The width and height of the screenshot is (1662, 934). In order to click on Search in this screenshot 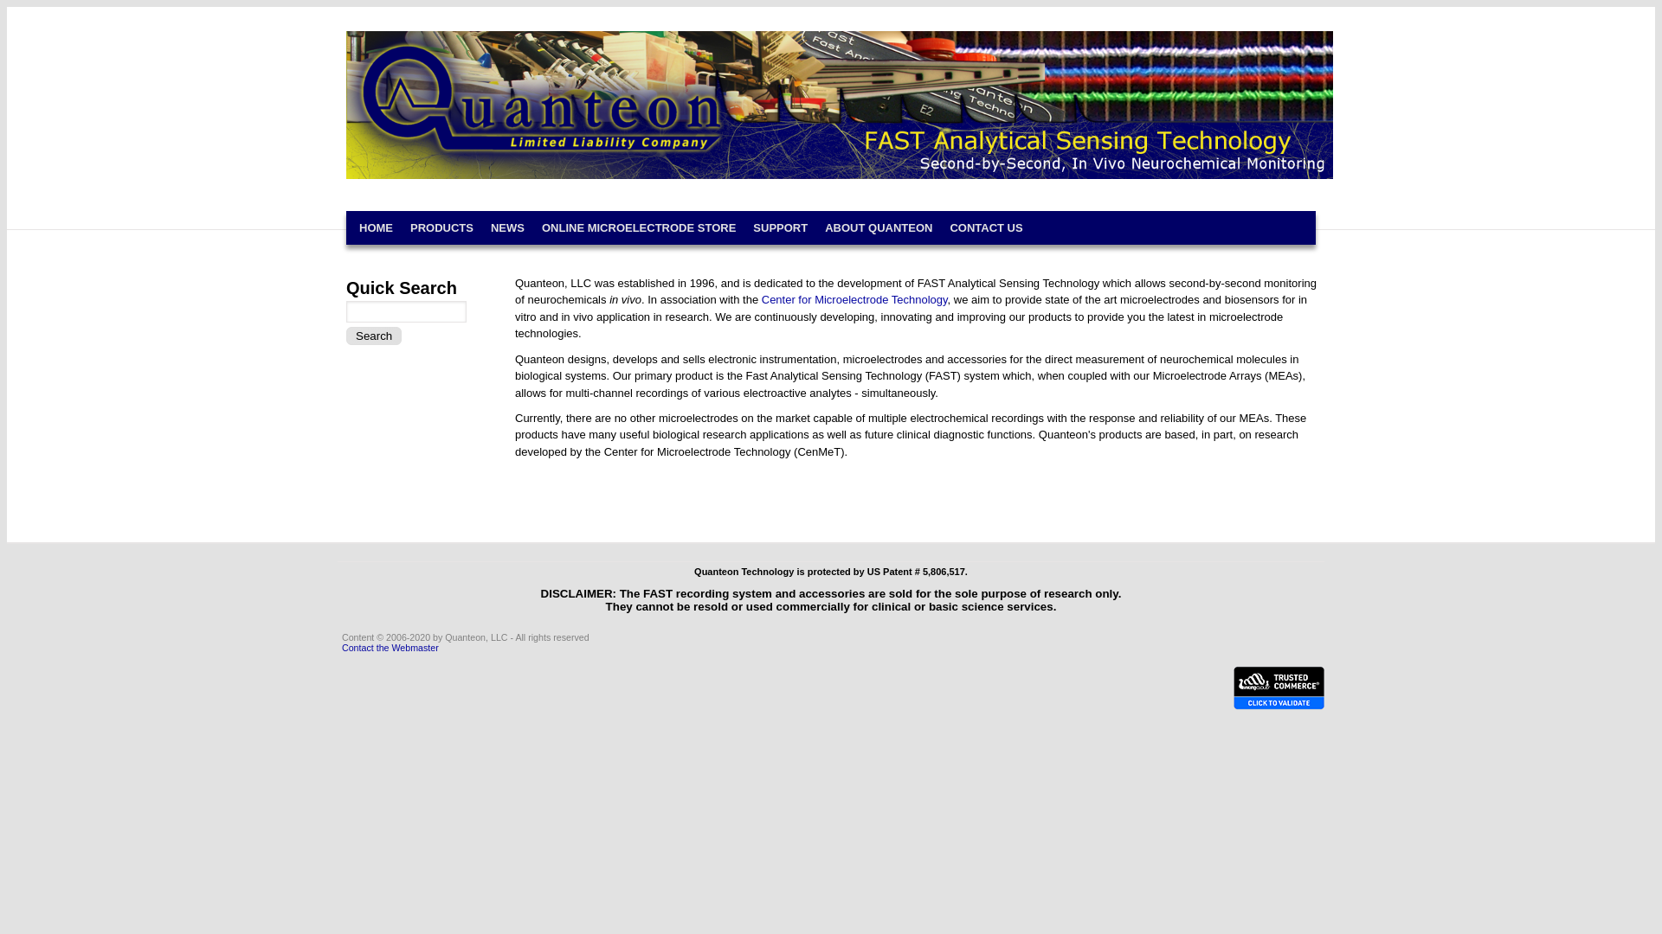, I will do `click(374, 336)`.